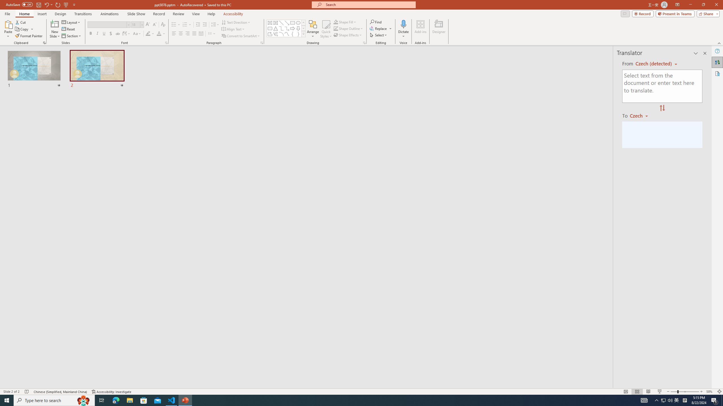 The image size is (723, 406). I want to click on Present in Teams, so click(675, 14).